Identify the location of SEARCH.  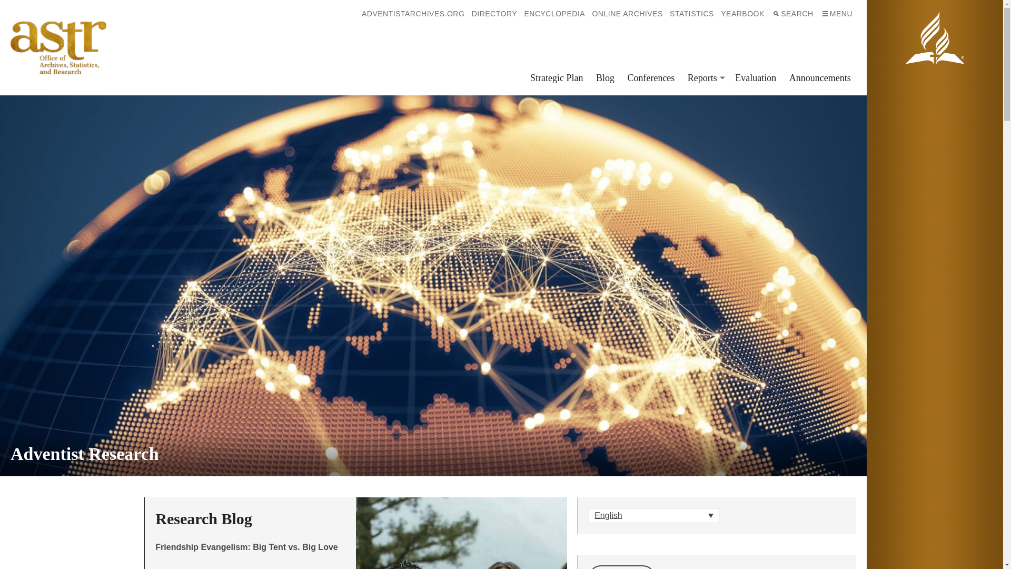
(792, 14).